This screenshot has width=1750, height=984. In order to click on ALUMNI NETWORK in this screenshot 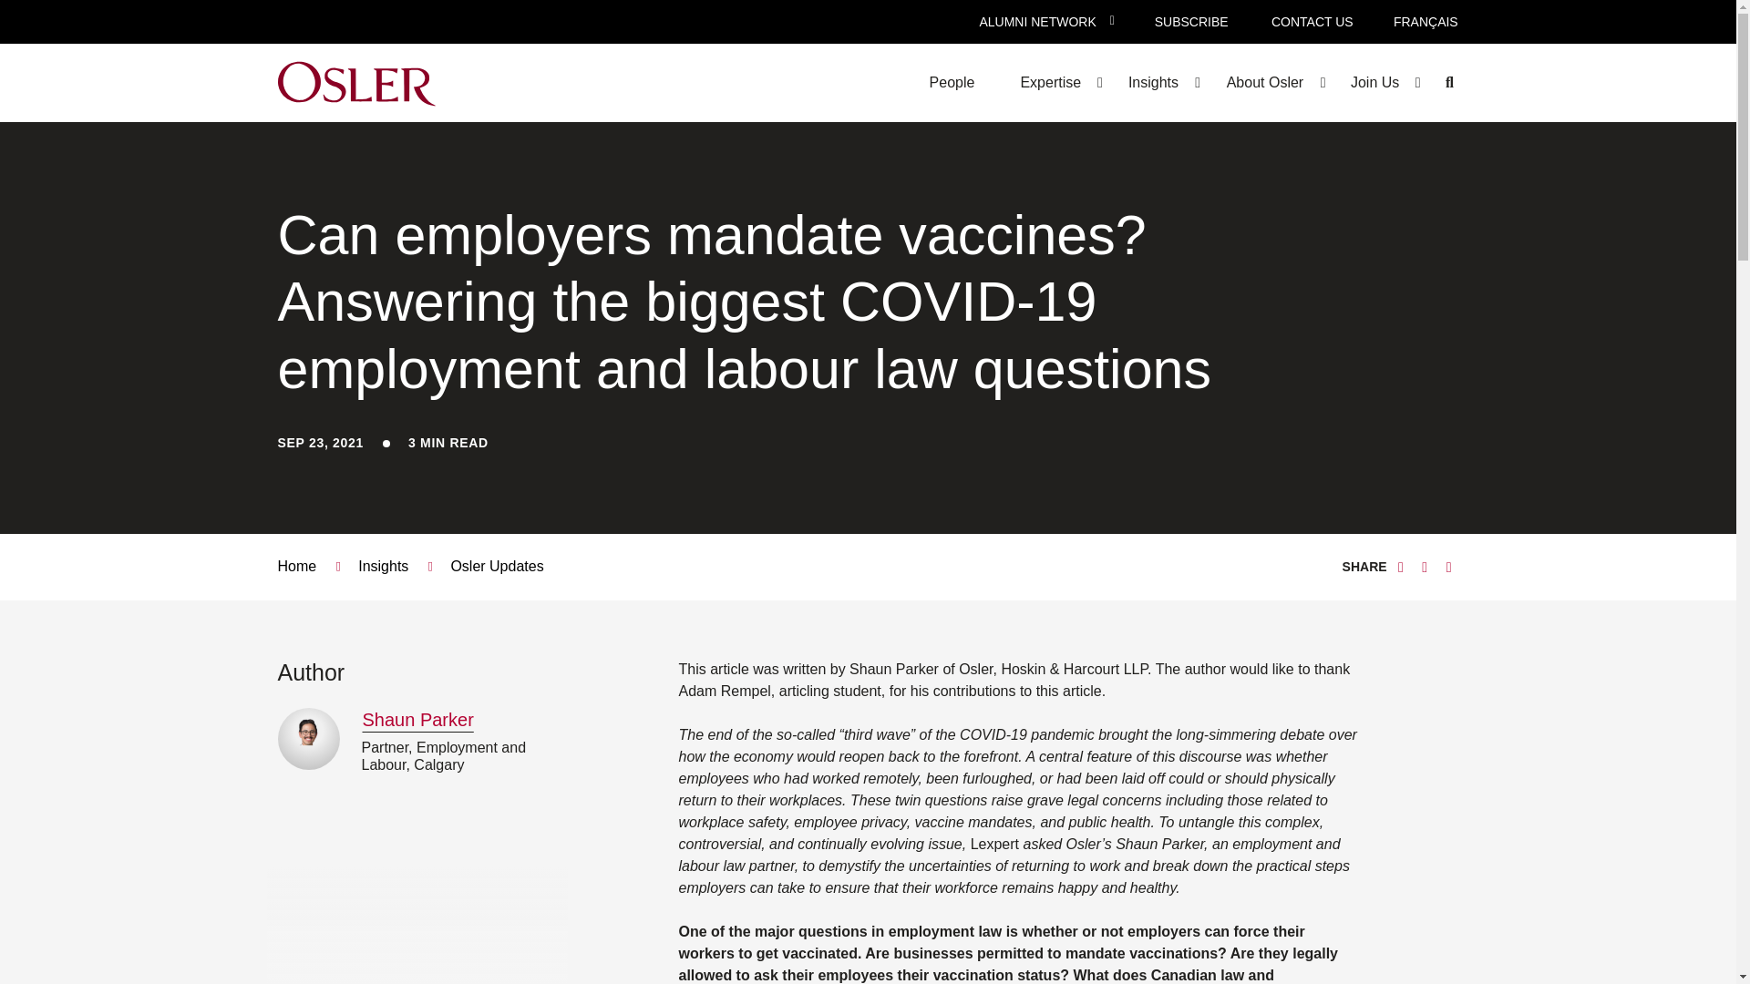, I will do `click(1037, 22)`.